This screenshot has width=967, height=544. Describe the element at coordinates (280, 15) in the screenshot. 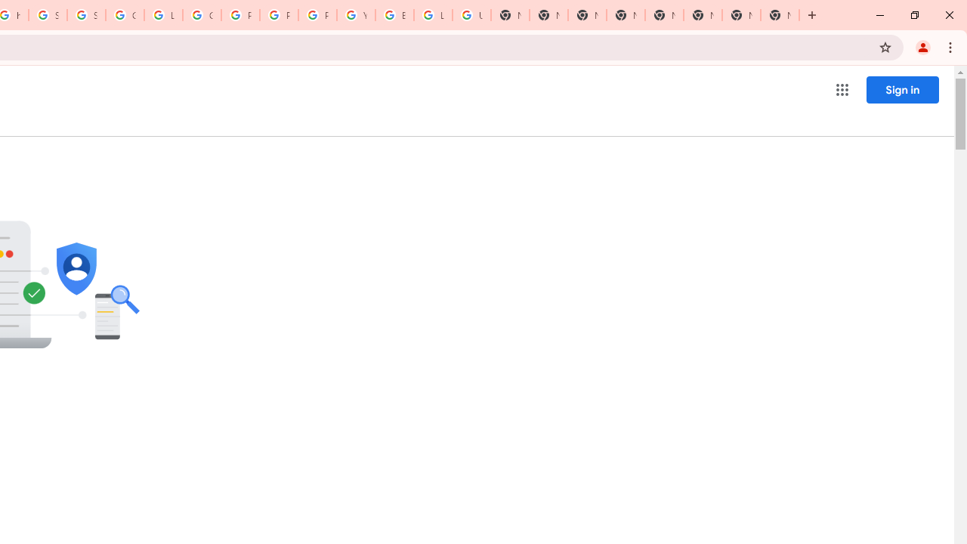

I see `Privacy Help Center - Policies Help` at that location.